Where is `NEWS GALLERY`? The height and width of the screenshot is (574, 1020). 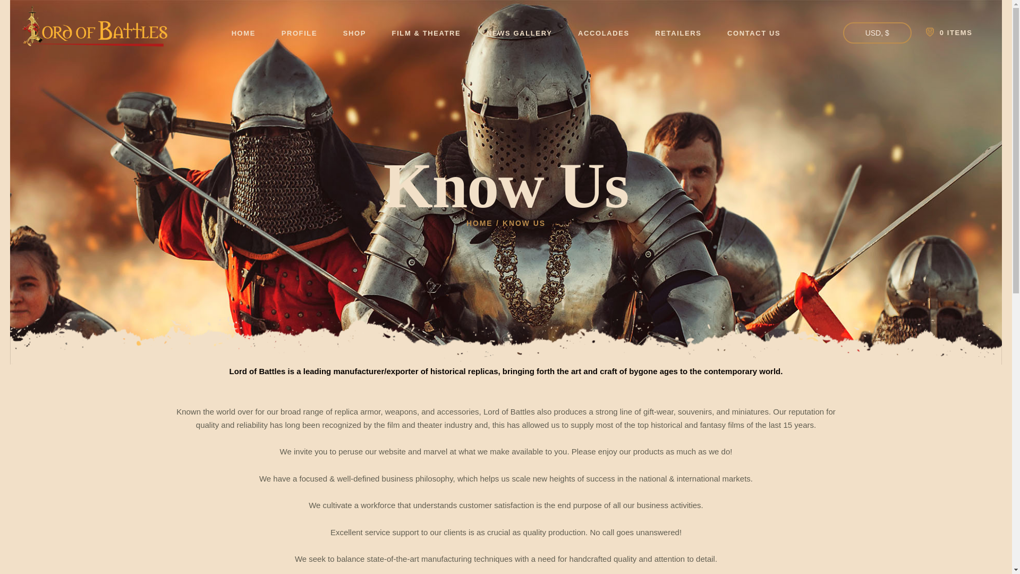 NEWS GALLERY is located at coordinates (520, 33).